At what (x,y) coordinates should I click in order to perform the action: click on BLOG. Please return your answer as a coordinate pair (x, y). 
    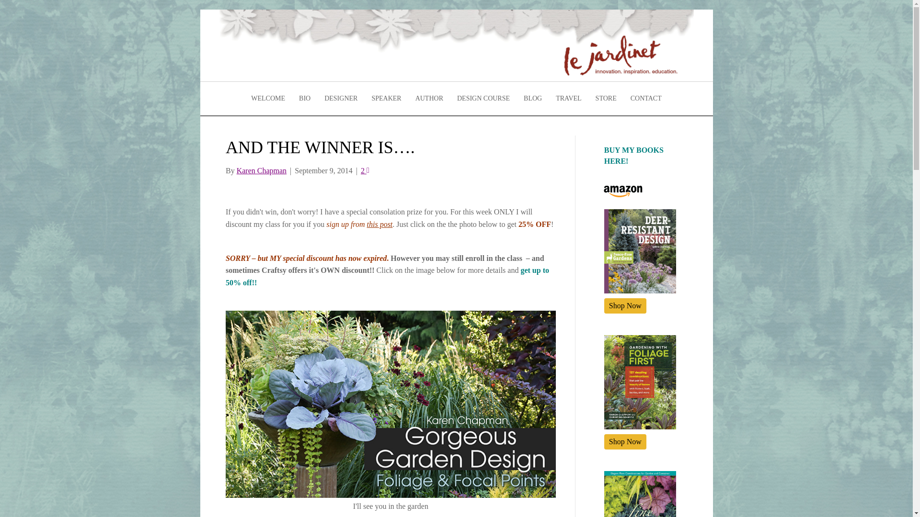
    Looking at the image, I should click on (533, 99).